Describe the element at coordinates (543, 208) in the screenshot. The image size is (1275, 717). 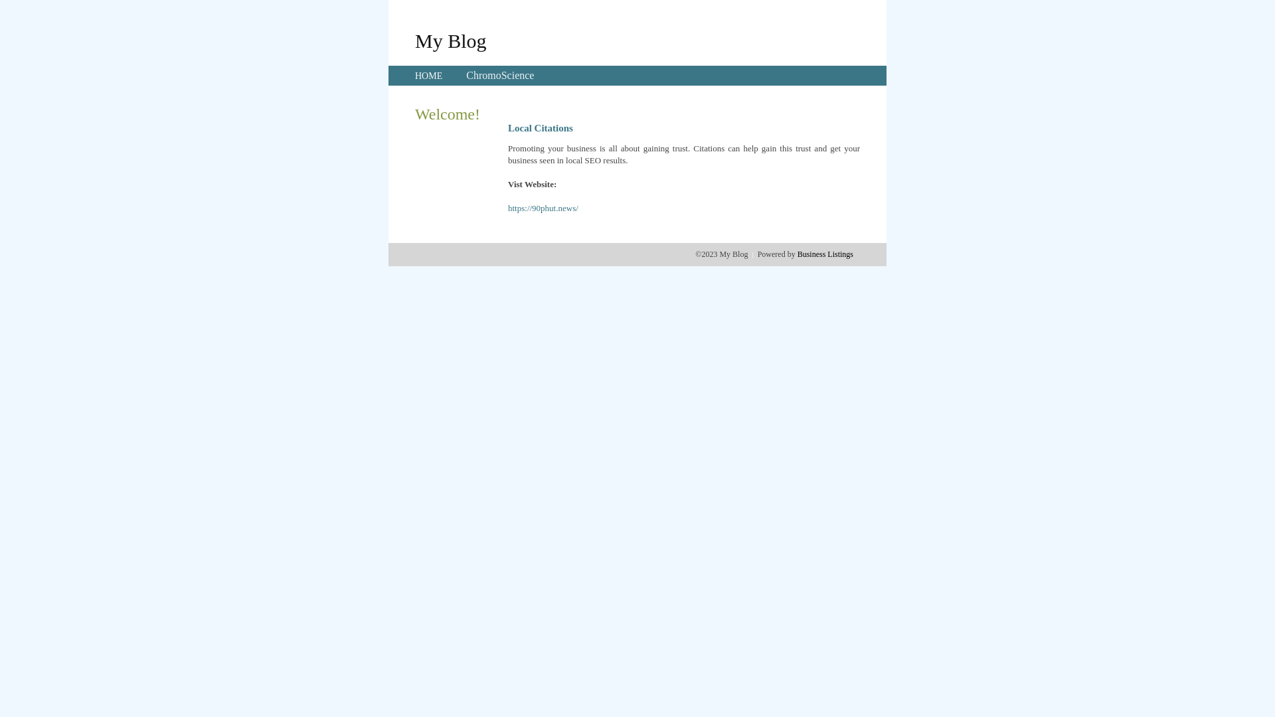
I see `https://90phut.news/` at that location.